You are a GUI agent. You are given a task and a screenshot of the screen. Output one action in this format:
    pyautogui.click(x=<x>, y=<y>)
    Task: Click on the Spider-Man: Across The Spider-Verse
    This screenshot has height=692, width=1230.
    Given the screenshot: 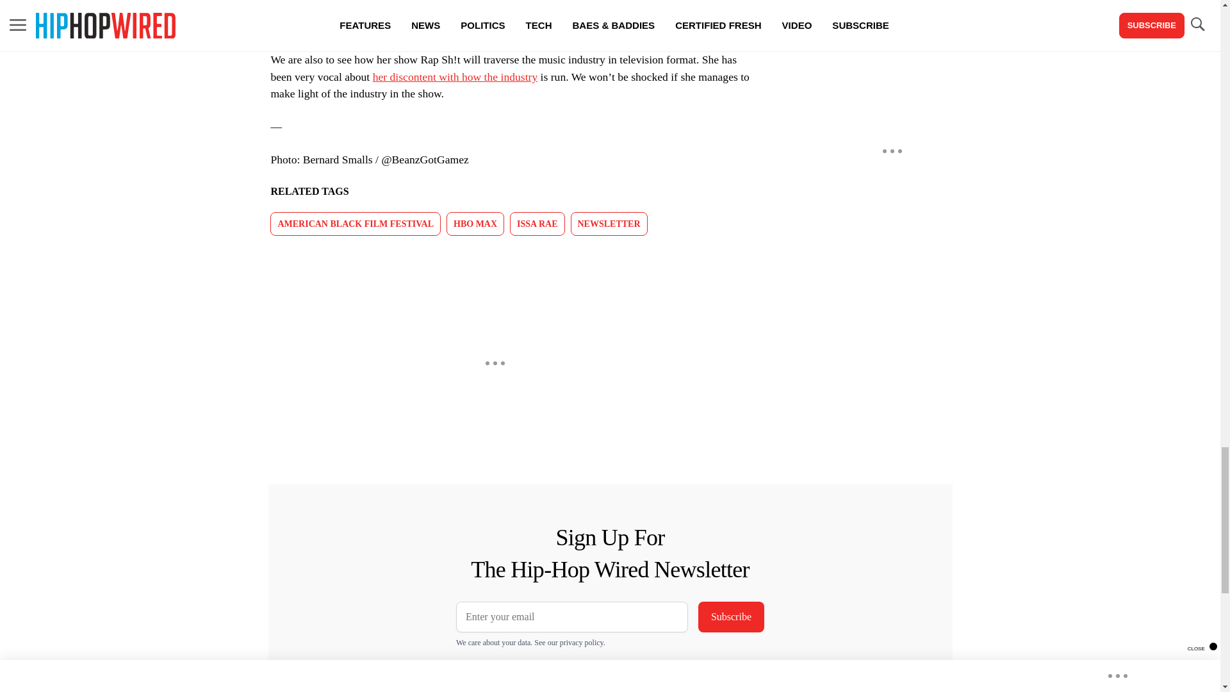 What is the action you would take?
    pyautogui.click(x=576, y=27)
    